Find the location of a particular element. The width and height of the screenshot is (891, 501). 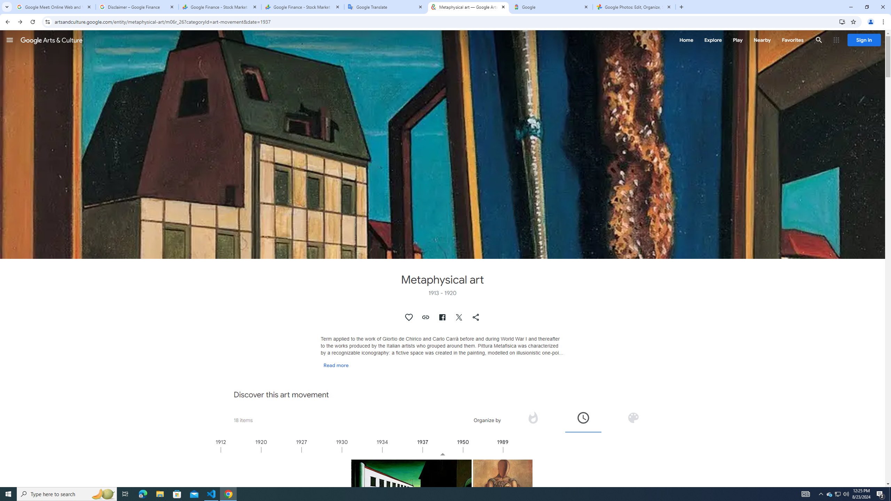

Home is located at coordinates (686, 40).